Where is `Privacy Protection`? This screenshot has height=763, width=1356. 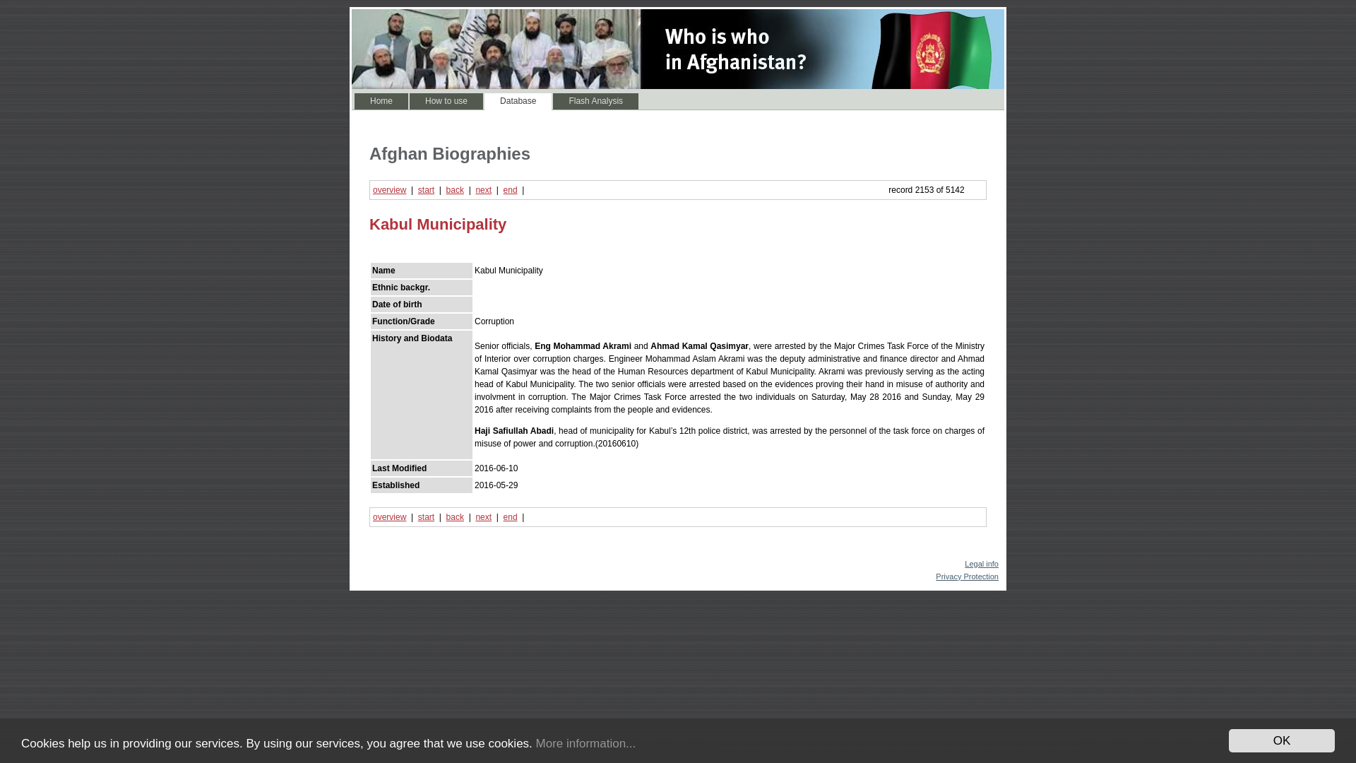
Privacy Protection is located at coordinates (966, 576).